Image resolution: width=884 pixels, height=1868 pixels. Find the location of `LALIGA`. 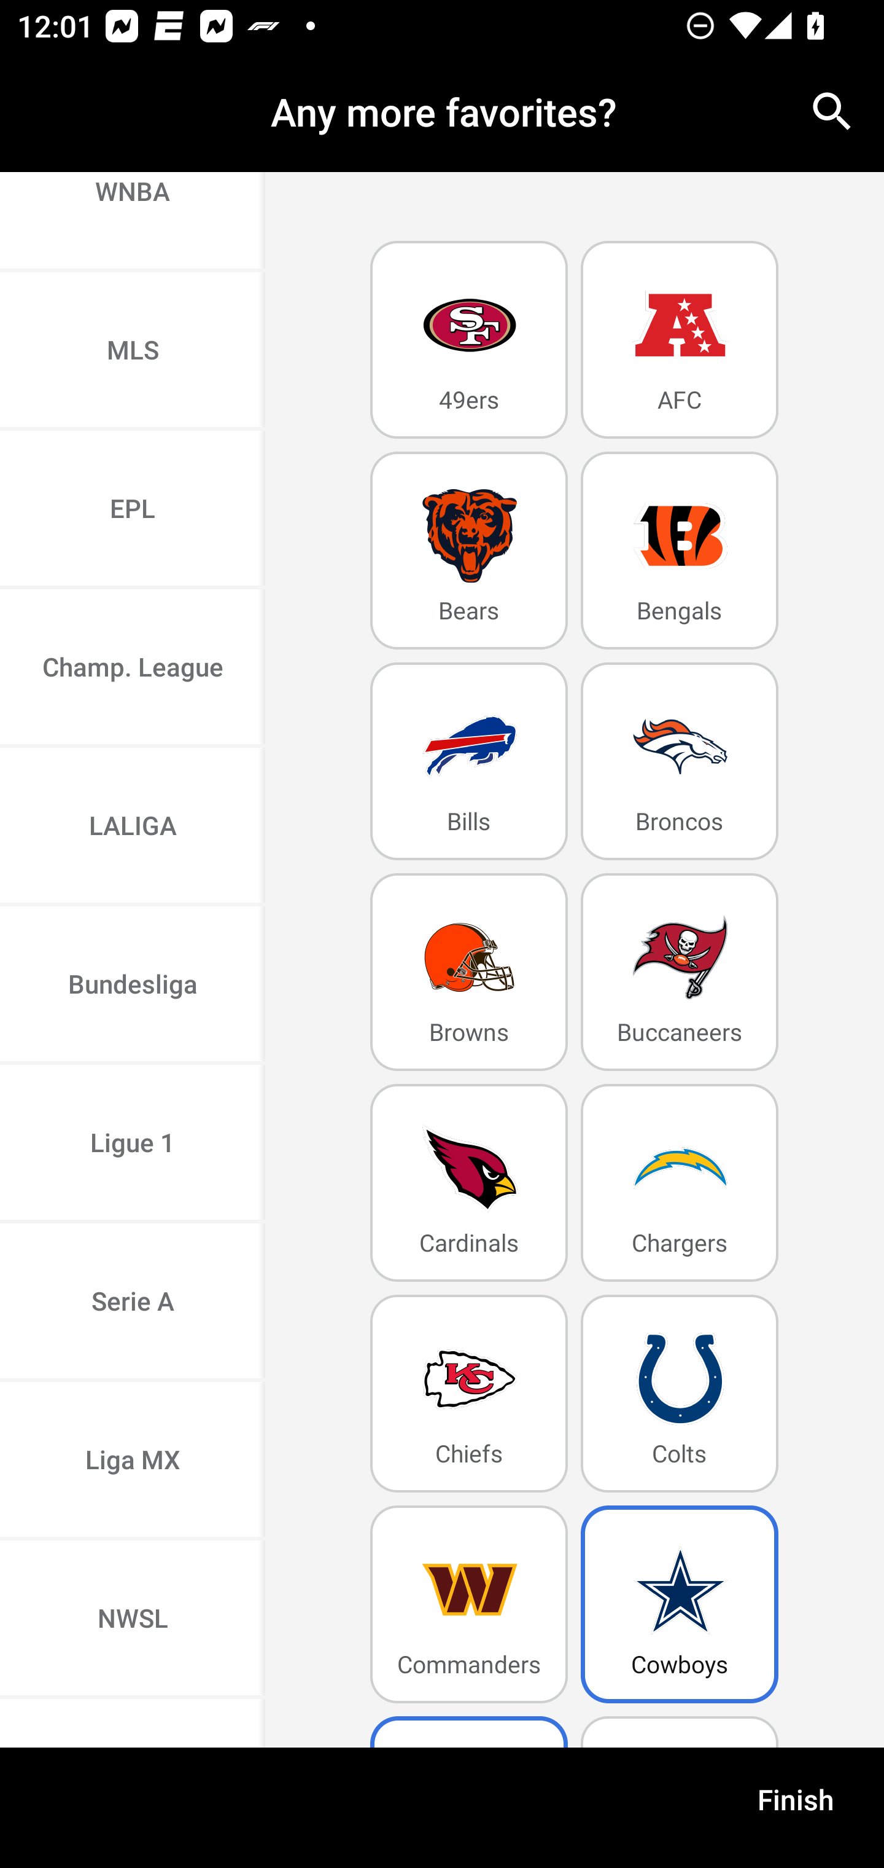

LALIGA is located at coordinates (133, 827).